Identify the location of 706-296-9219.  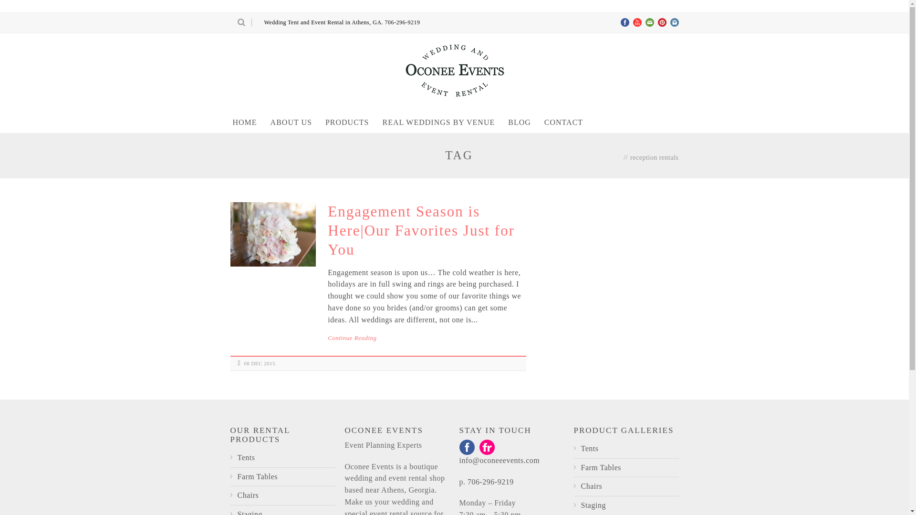
(403, 22).